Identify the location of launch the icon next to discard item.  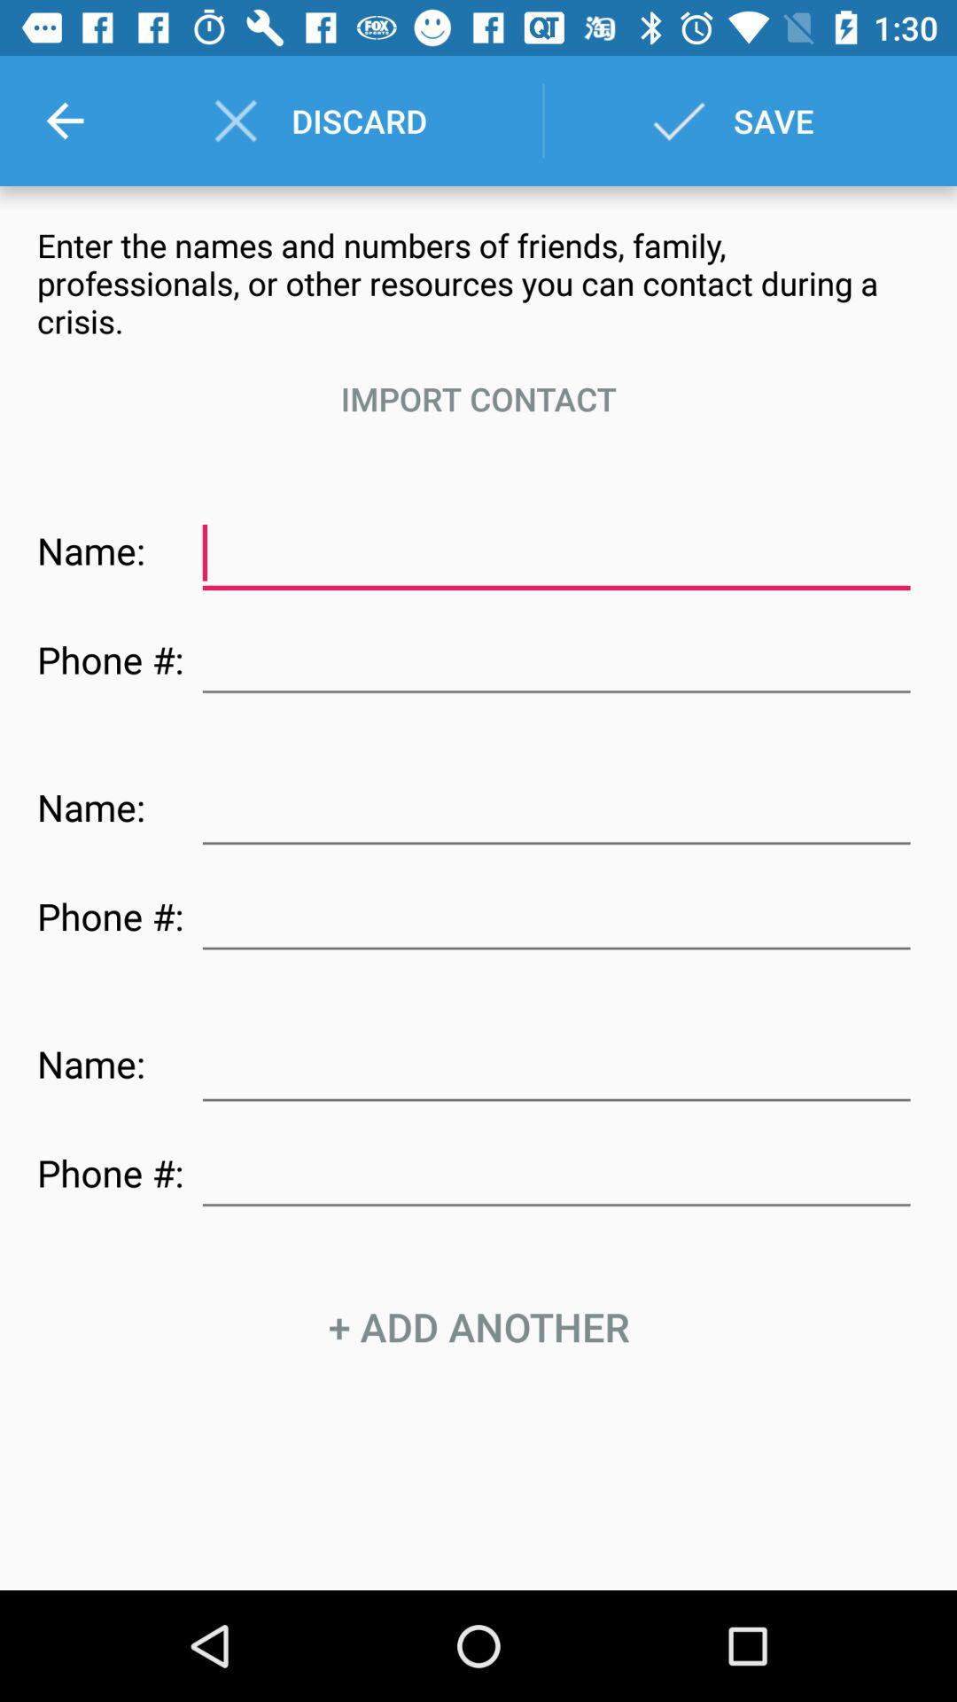
(65, 121).